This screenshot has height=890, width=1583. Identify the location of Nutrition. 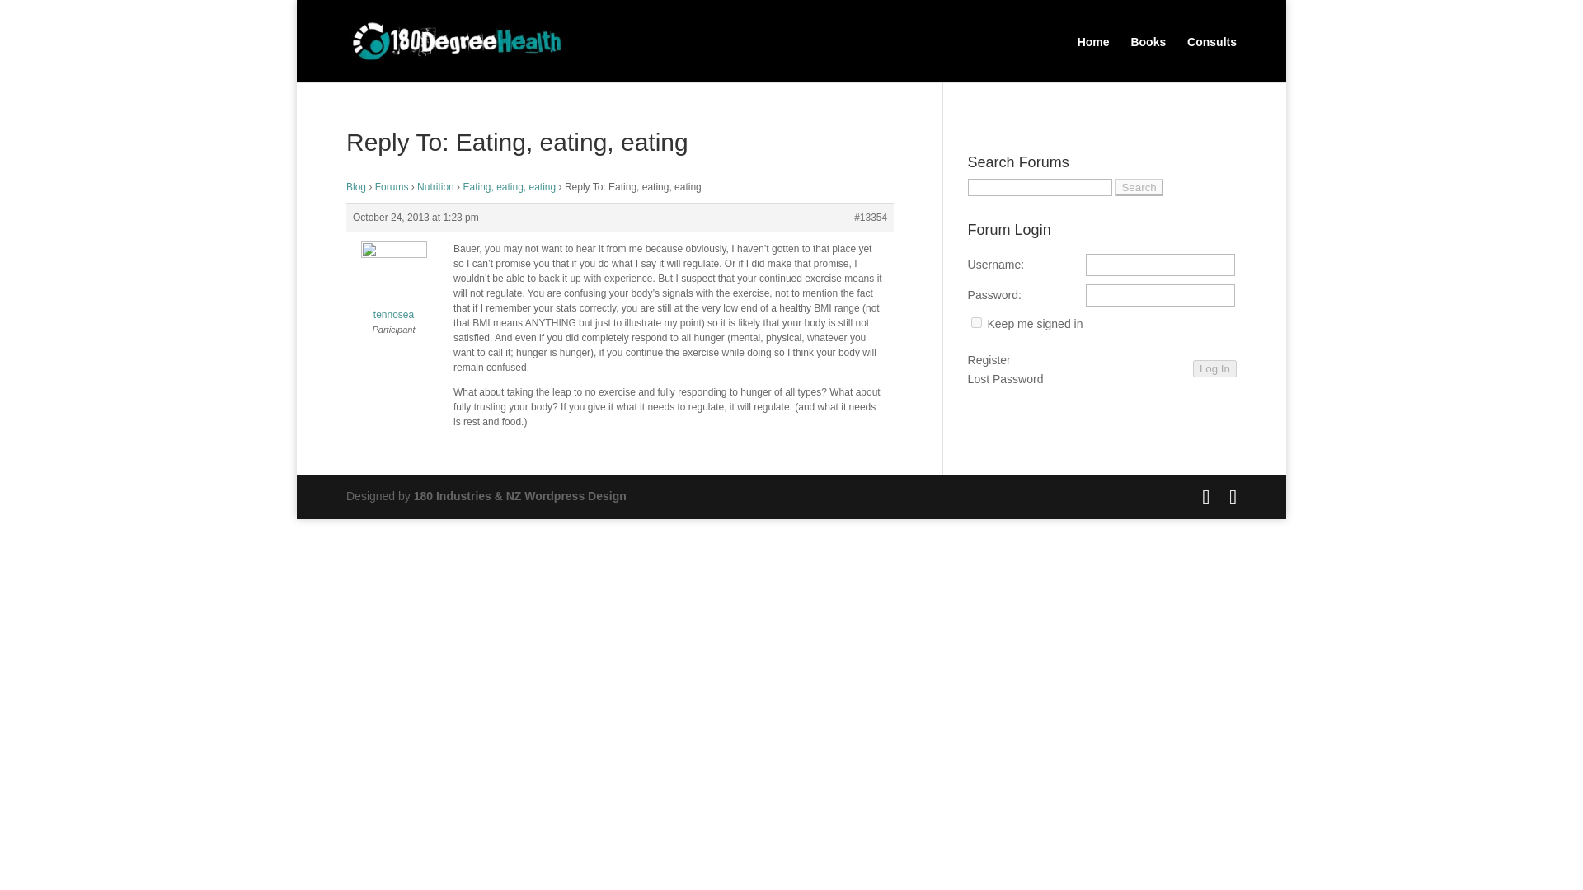
(435, 187).